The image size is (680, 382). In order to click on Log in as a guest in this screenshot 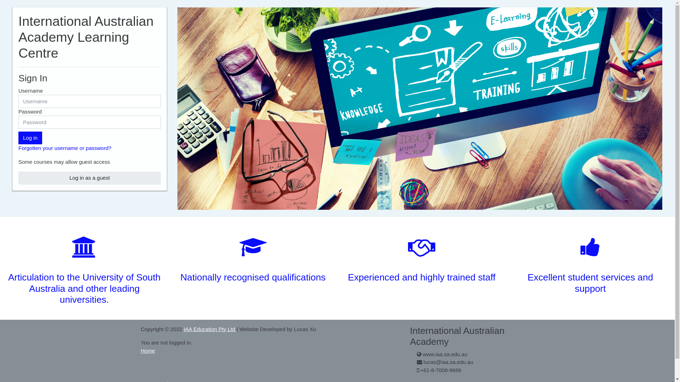, I will do `click(90, 178)`.